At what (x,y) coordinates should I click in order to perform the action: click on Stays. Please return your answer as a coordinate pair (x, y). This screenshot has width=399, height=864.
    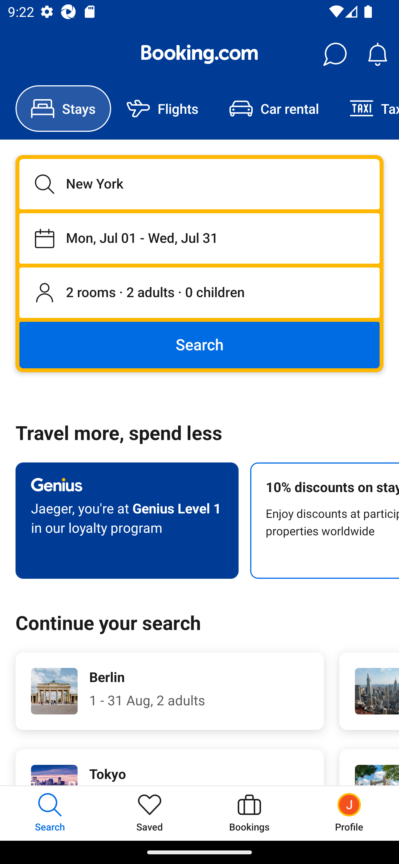
    Looking at the image, I should click on (63, 109).